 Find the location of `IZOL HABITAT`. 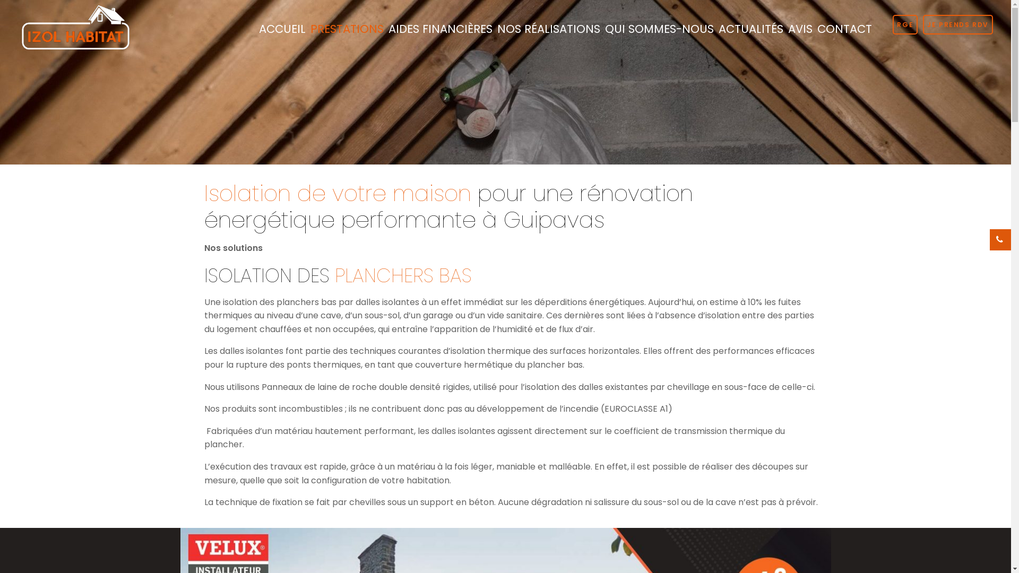

IZOL HABITAT is located at coordinates (75, 27).